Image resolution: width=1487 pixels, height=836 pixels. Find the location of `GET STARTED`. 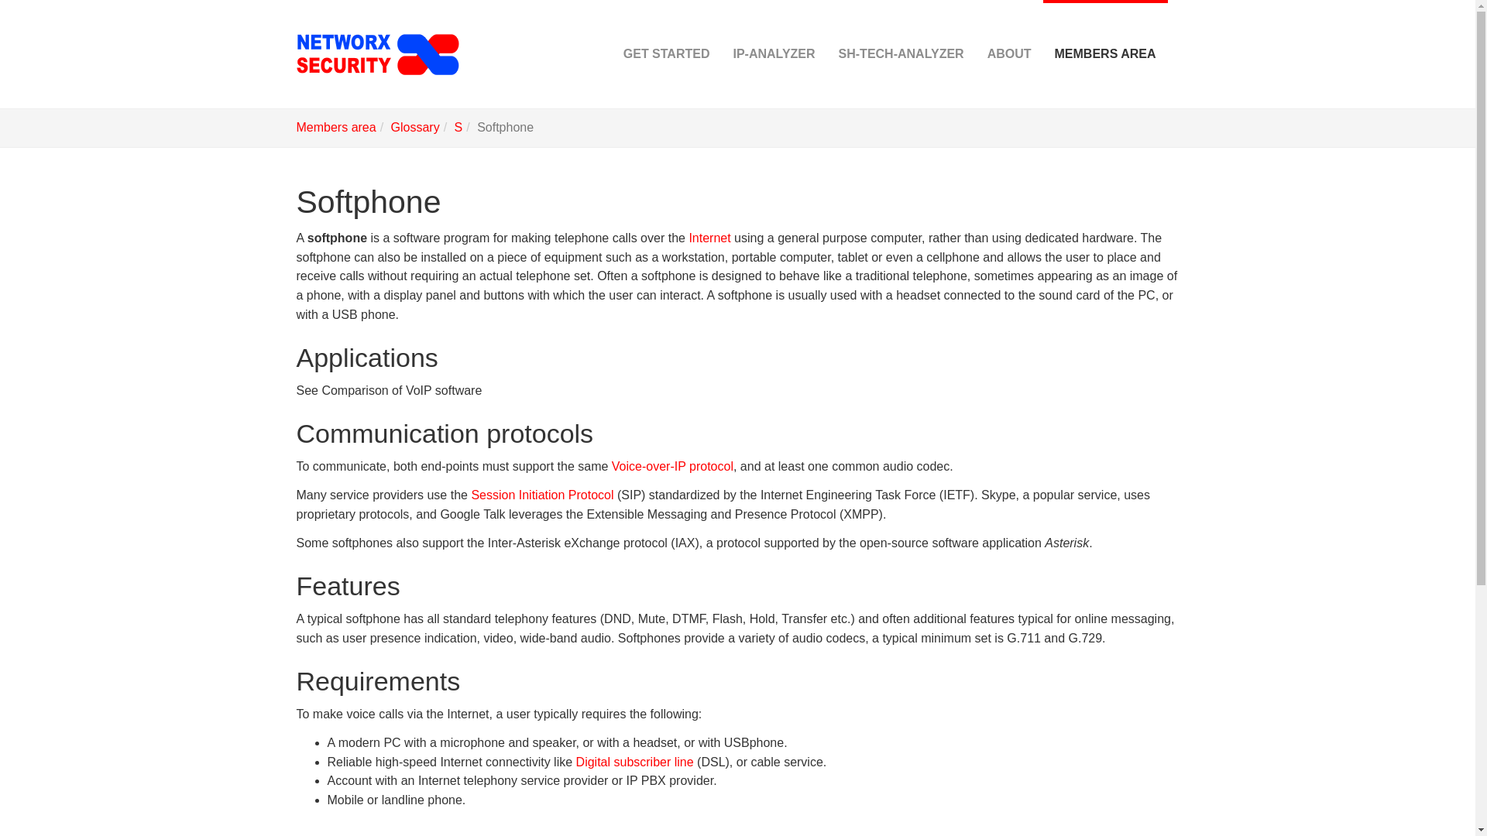

GET STARTED is located at coordinates (666, 54).